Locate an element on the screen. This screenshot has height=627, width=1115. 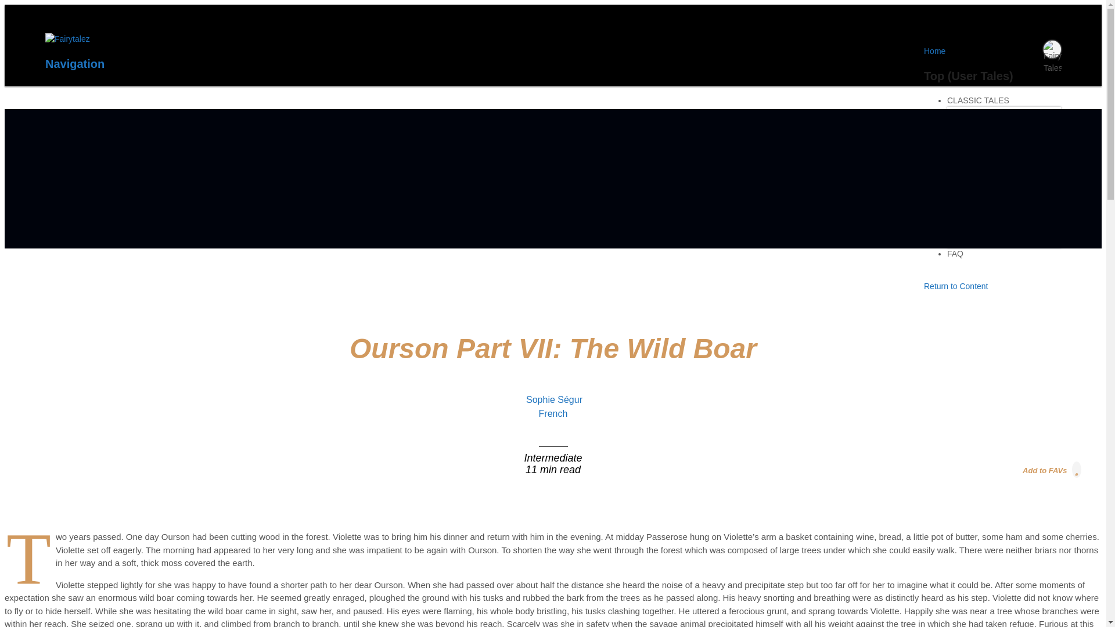
Fairytalez audio book ios app is located at coordinates (844, 228).